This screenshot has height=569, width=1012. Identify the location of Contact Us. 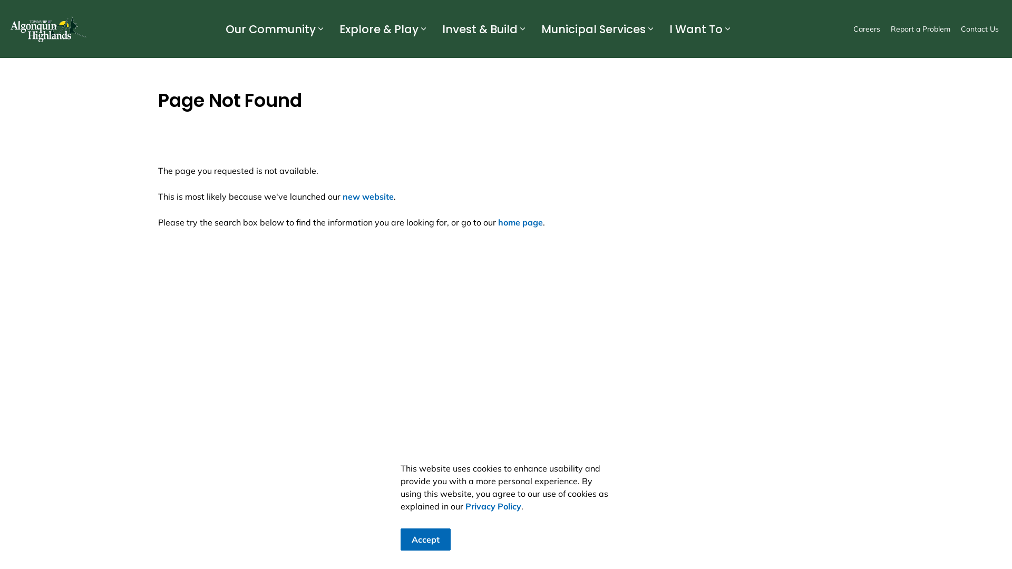
(980, 29).